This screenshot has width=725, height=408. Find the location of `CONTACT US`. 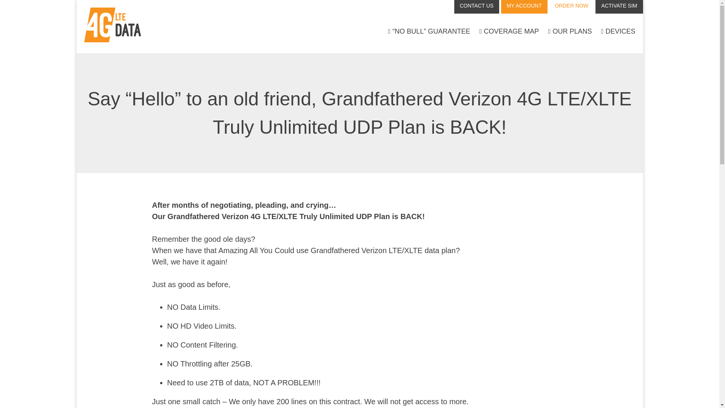

CONTACT US is located at coordinates (477, 7).